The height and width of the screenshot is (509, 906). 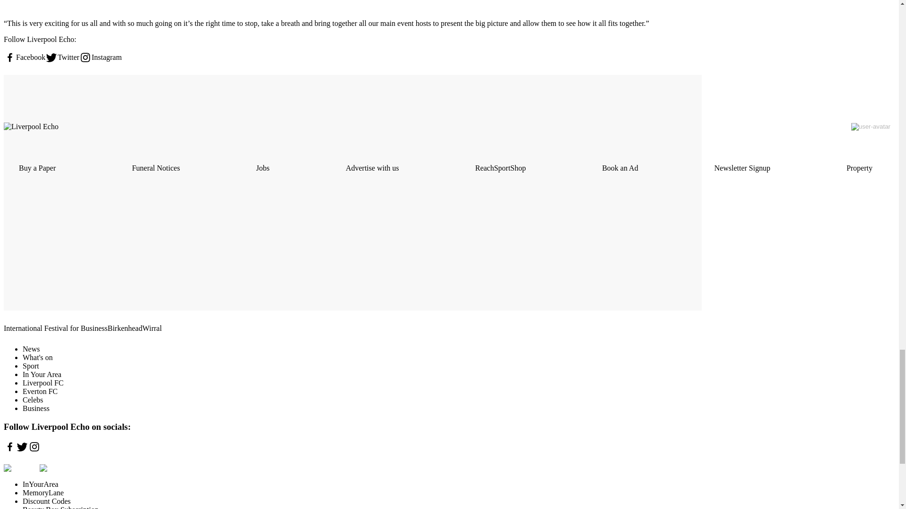 I want to click on Business, so click(x=36, y=408).